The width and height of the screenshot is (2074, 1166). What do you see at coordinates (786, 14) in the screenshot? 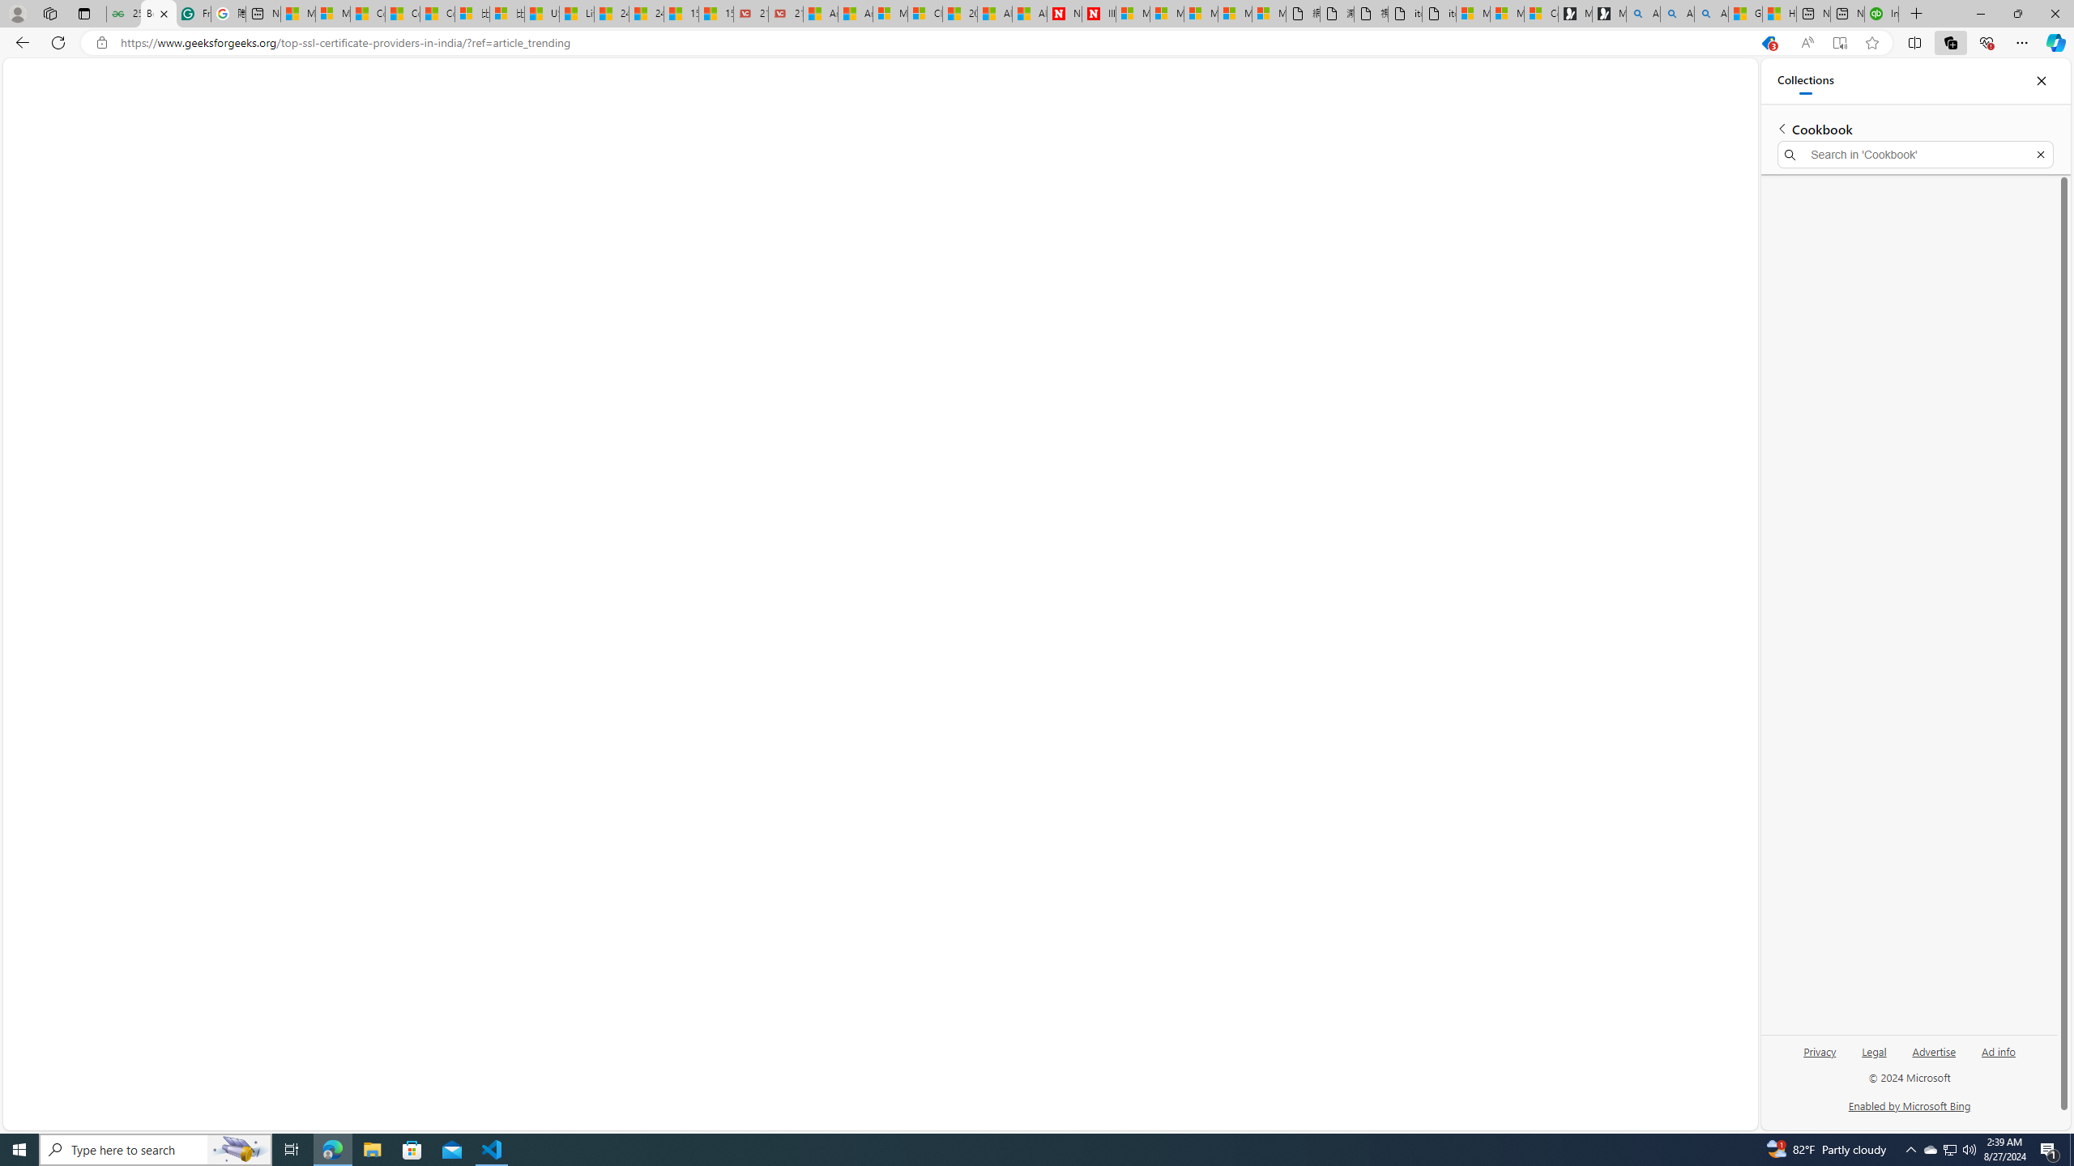
I see `21 Movies That Outdid the Books They Were Based On` at bounding box center [786, 14].